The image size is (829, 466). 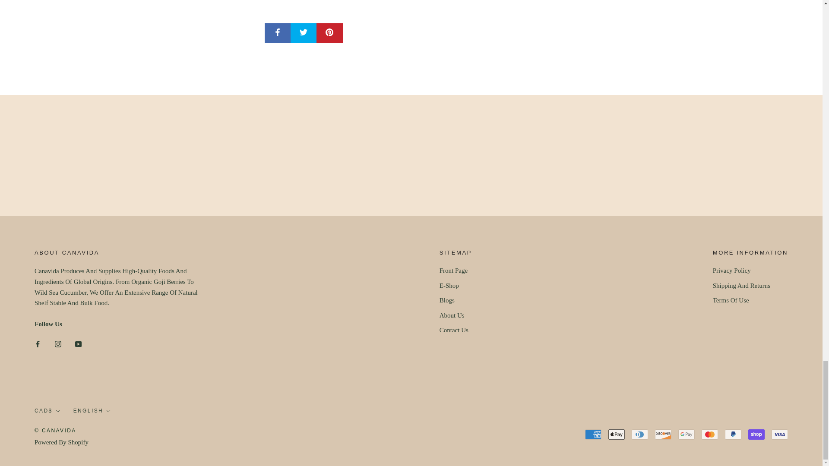 What do you see at coordinates (686, 434) in the screenshot?
I see `Google Pay` at bounding box center [686, 434].